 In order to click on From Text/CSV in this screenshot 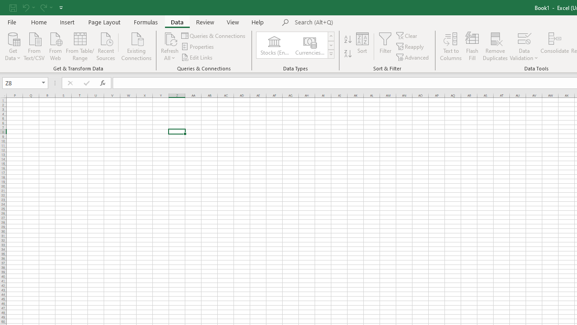, I will do `click(34, 46)`.